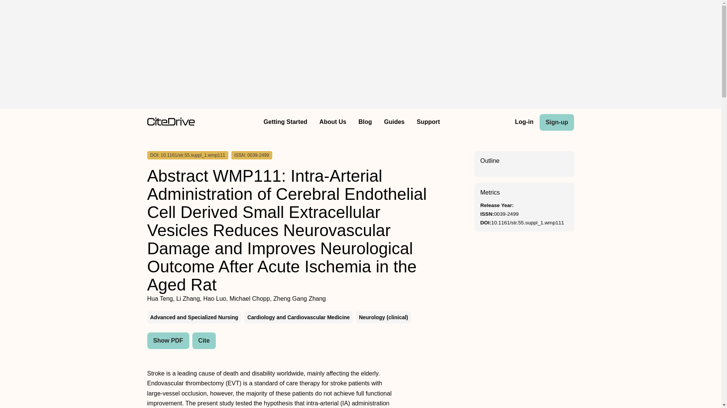 Image resolution: width=727 pixels, height=408 pixels. I want to click on Sign-up, so click(557, 122).